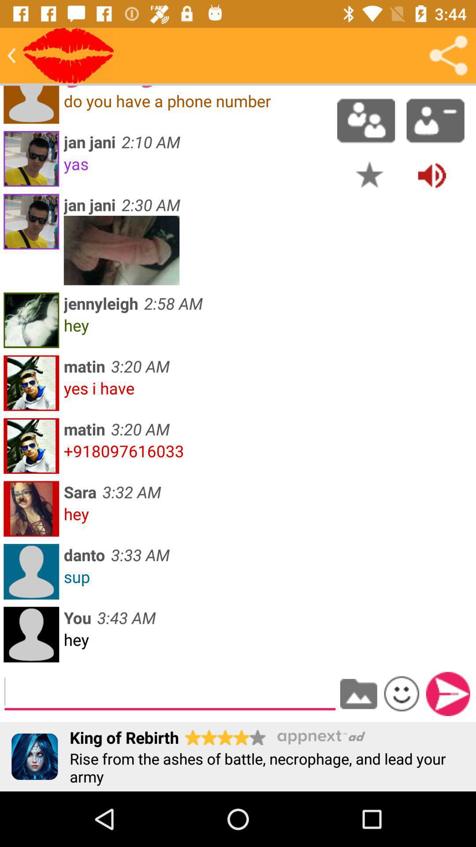  I want to click on turn on icon above the rise from the, so click(448, 693).